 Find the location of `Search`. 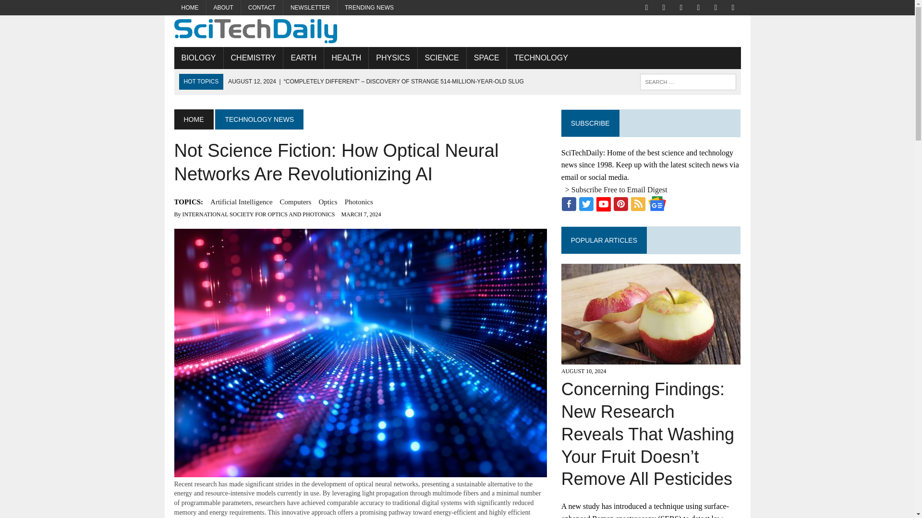

Search is located at coordinates (48, 9).